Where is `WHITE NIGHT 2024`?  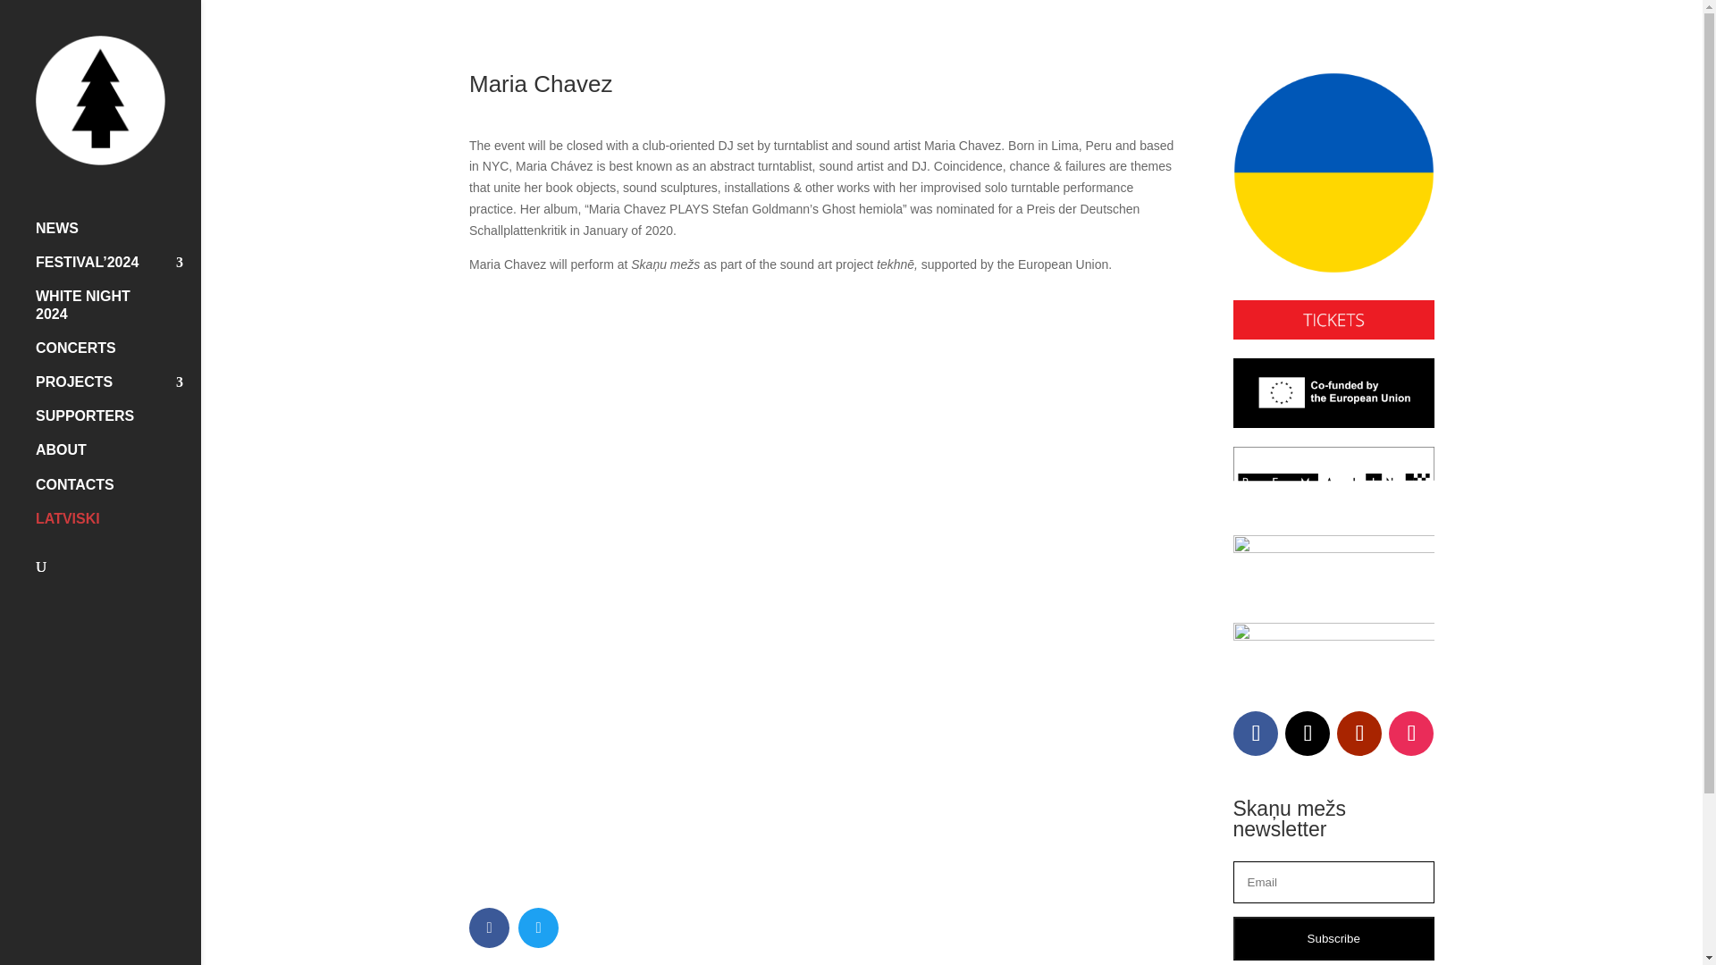
WHITE NIGHT 2024 is located at coordinates (118, 313).